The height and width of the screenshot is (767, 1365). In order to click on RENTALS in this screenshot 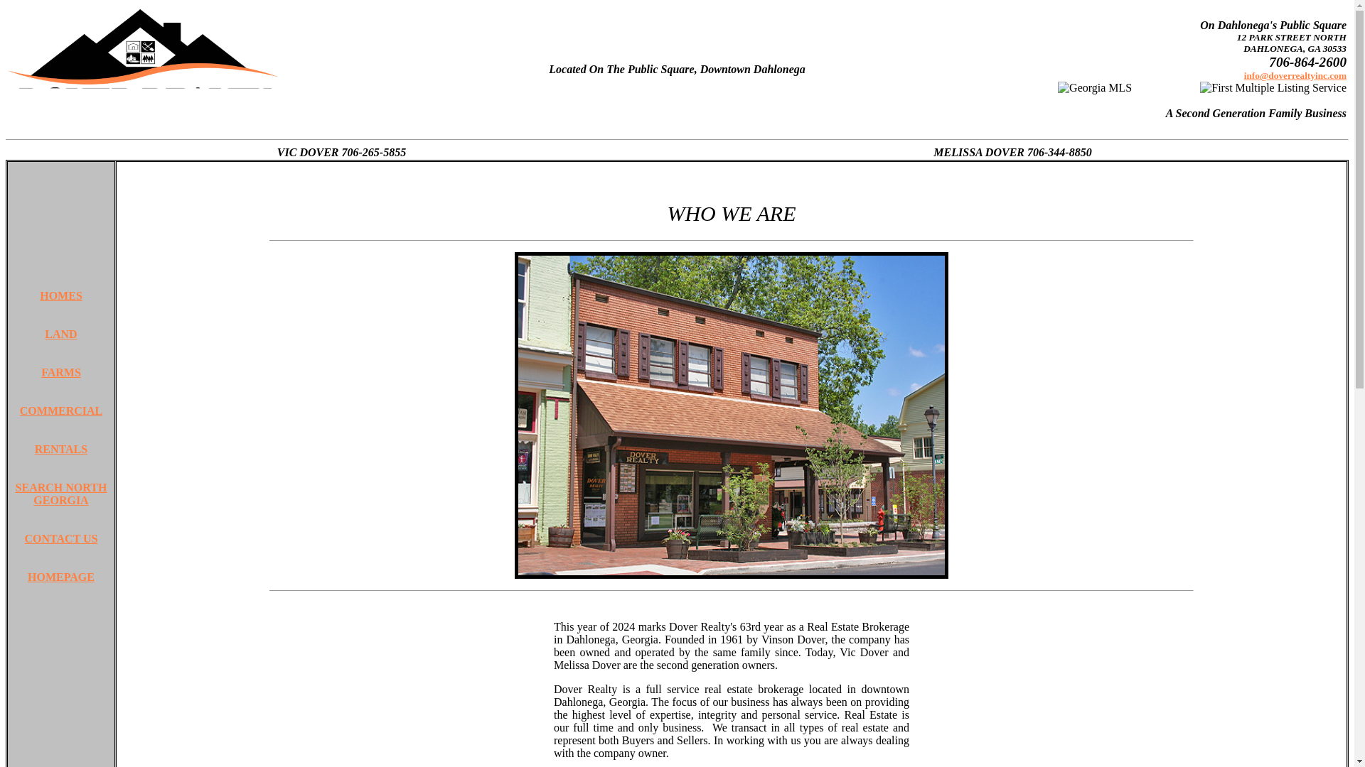, I will do `click(61, 449)`.